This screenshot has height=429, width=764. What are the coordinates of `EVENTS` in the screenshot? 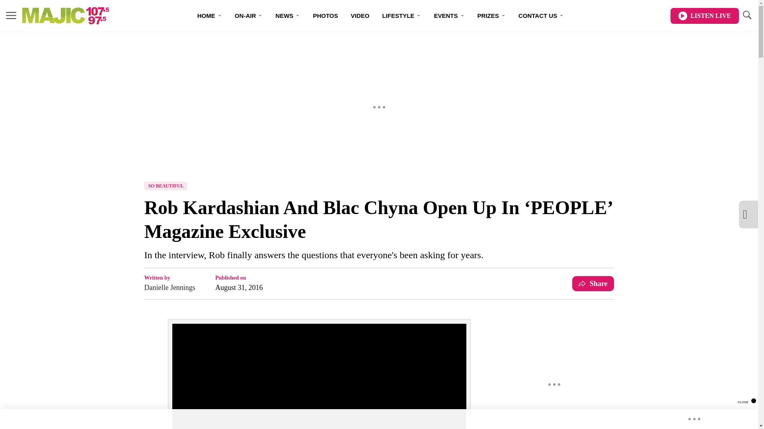 It's located at (449, 16).